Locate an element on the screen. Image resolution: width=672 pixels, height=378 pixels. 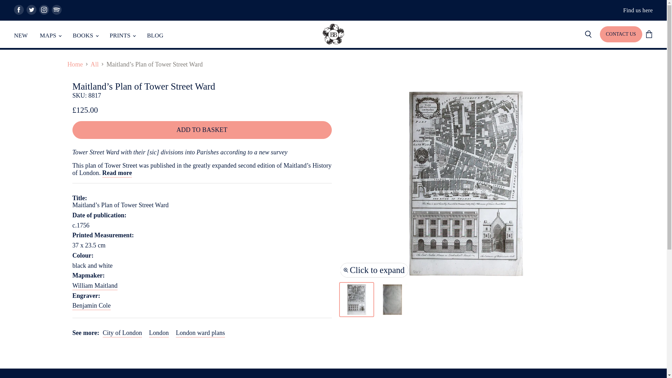
Instagram is located at coordinates (44, 10).